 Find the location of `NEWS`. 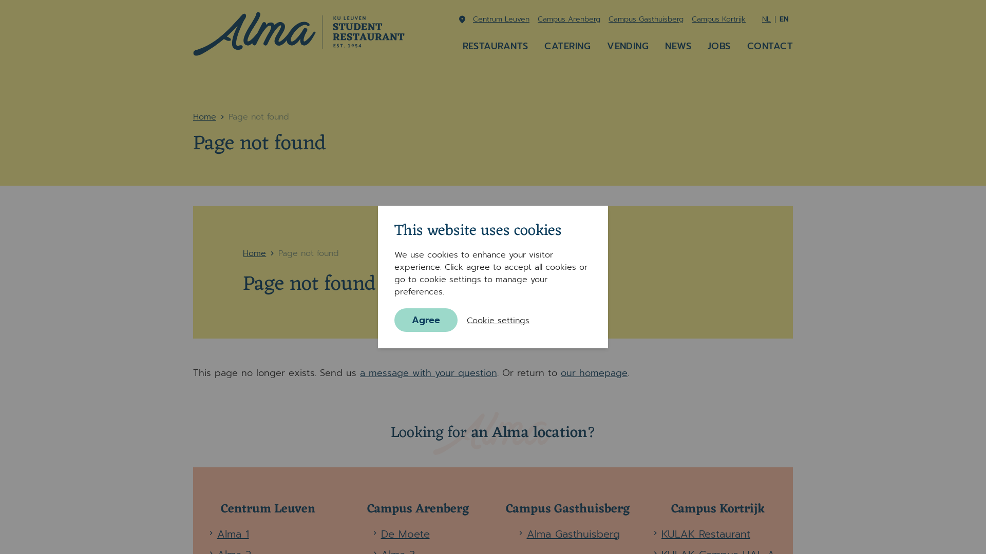

NEWS is located at coordinates (678, 46).